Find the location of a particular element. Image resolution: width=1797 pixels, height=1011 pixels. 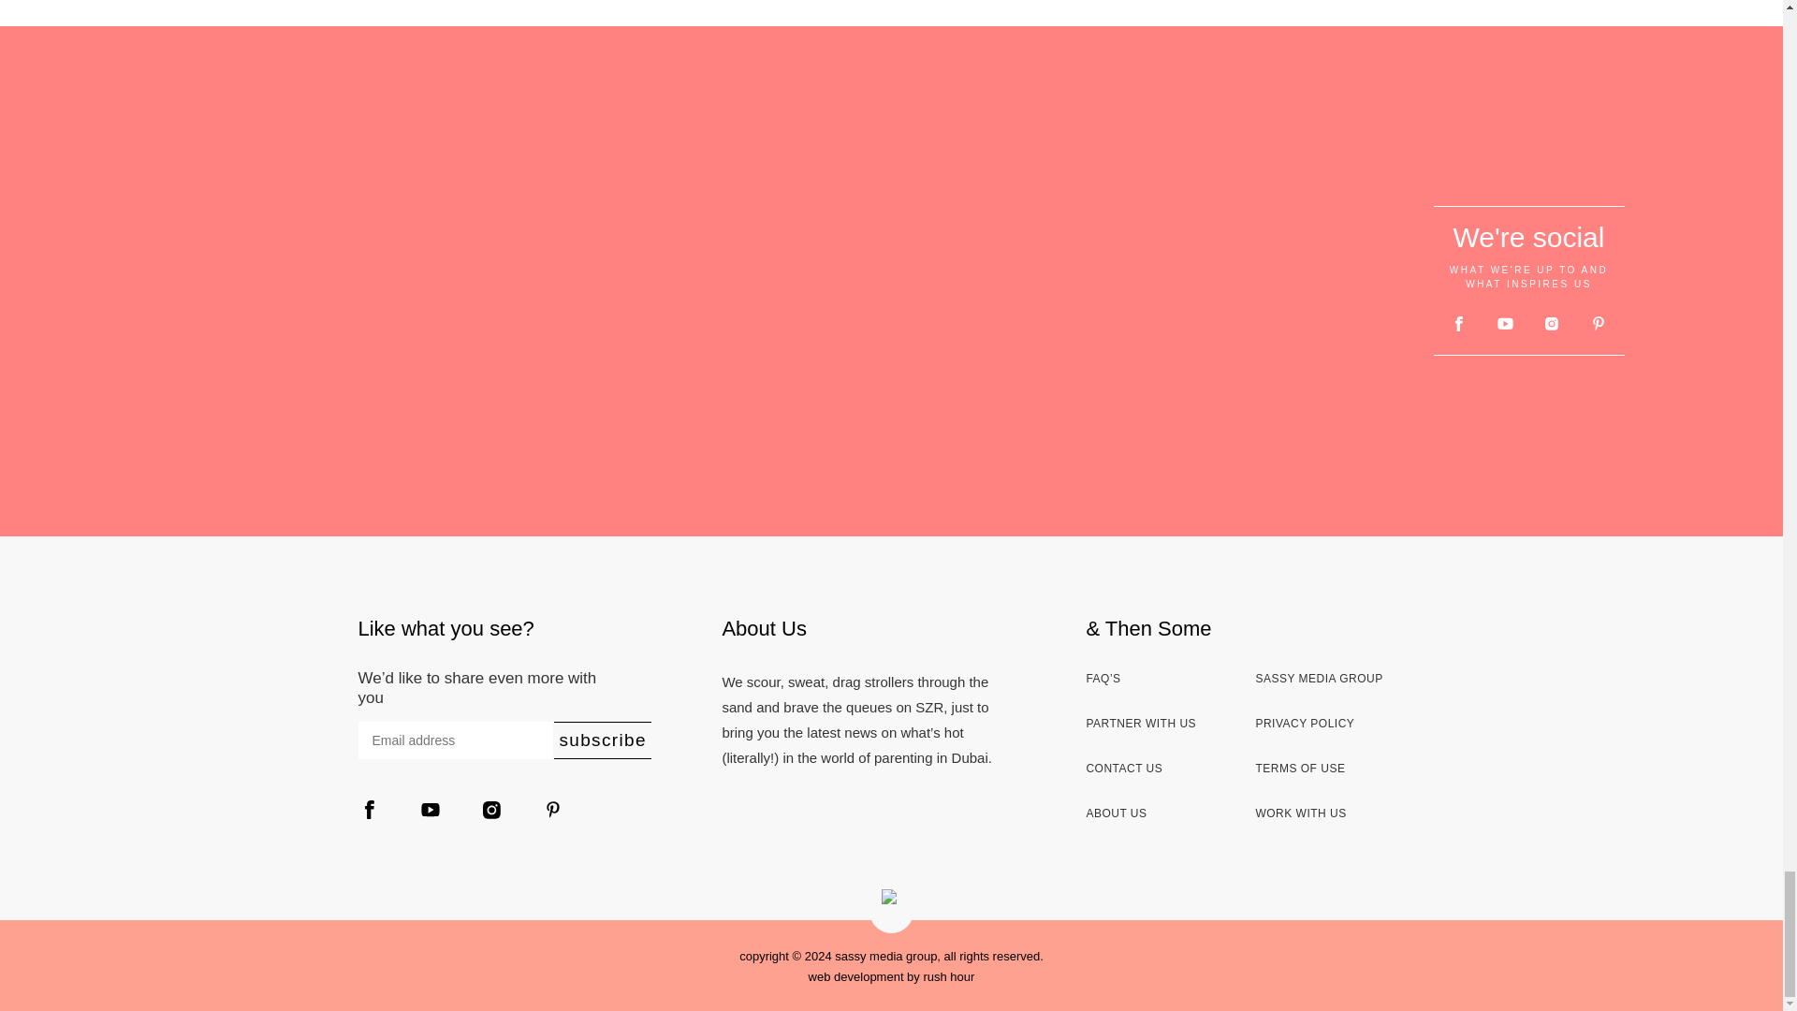

Subscribe is located at coordinates (602, 740).